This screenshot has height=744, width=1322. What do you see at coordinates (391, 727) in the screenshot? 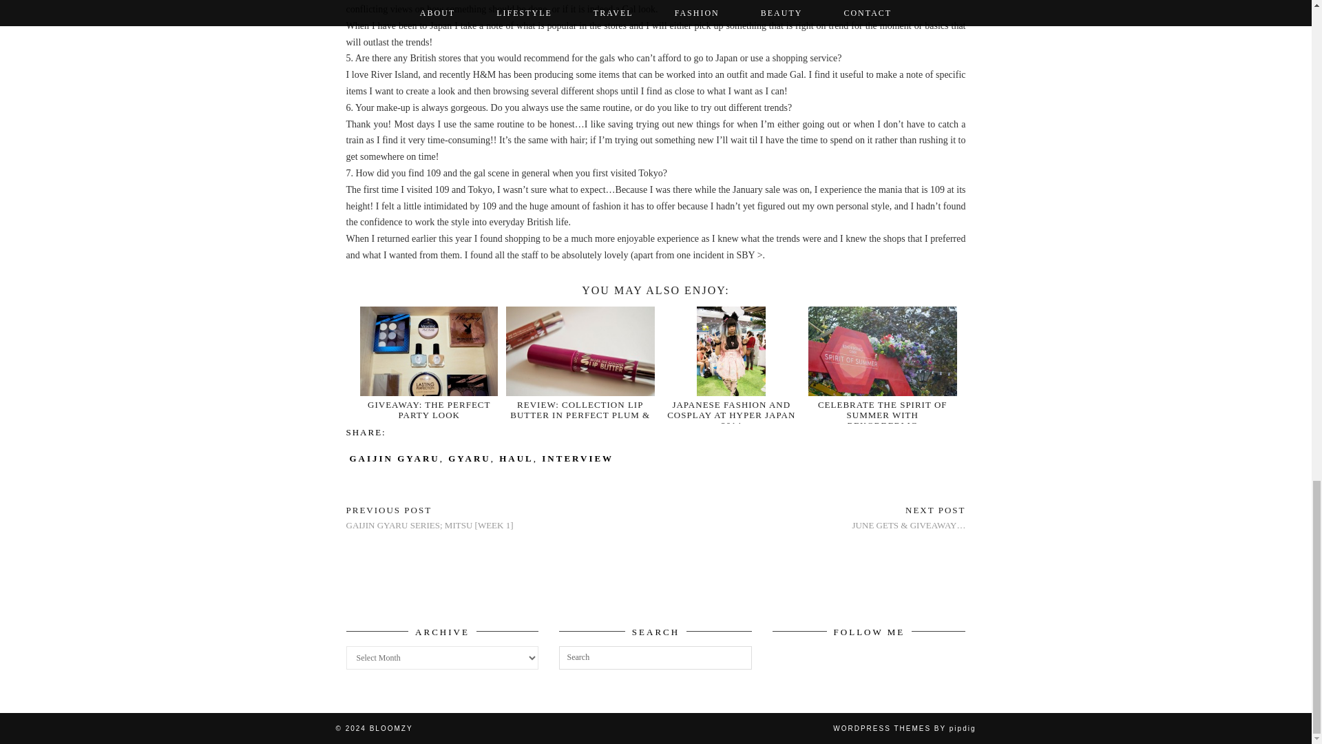
I see `BLOOMZY` at bounding box center [391, 727].